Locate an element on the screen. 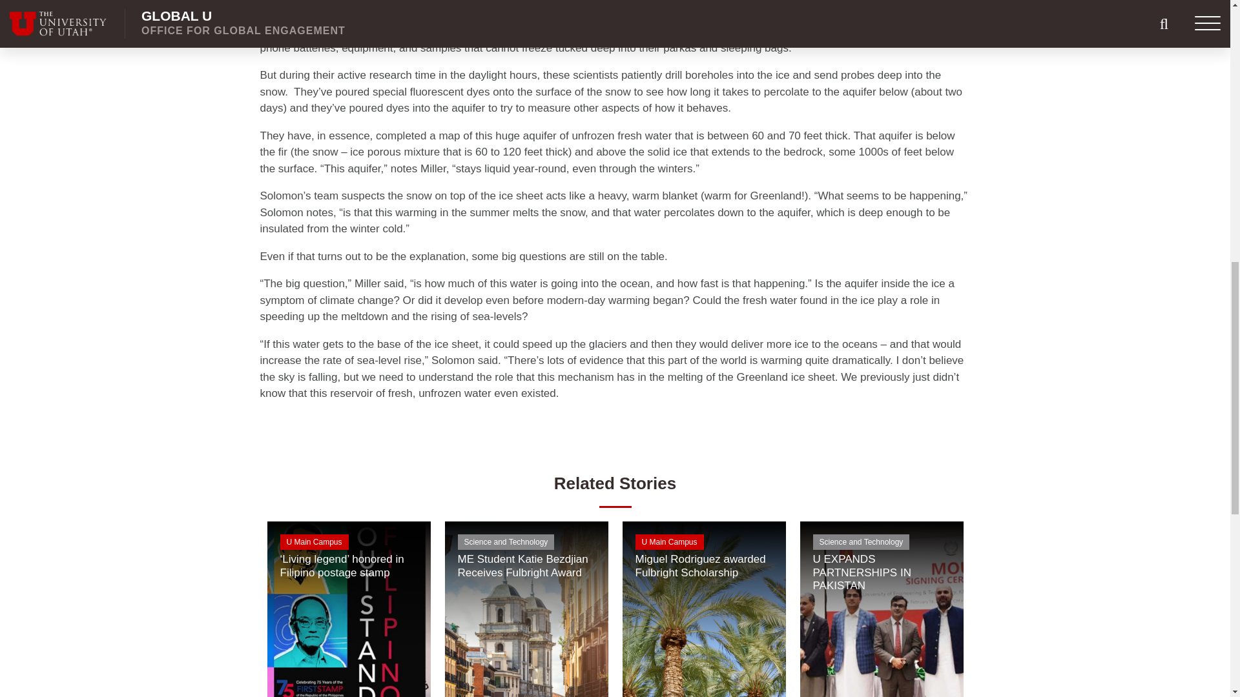 The height and width of the screenshot is (697, 1240). U Main Campus is located at coordinates (349, 543).